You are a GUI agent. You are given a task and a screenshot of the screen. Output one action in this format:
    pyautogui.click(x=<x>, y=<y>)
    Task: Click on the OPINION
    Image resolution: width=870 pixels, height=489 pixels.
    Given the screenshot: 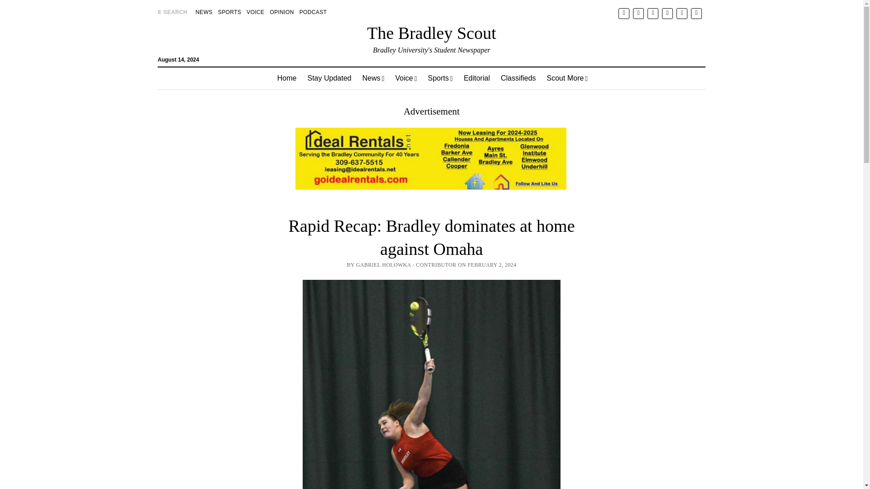 What is the action you would take?
    pyautogui.click(x=282, y=12)
    